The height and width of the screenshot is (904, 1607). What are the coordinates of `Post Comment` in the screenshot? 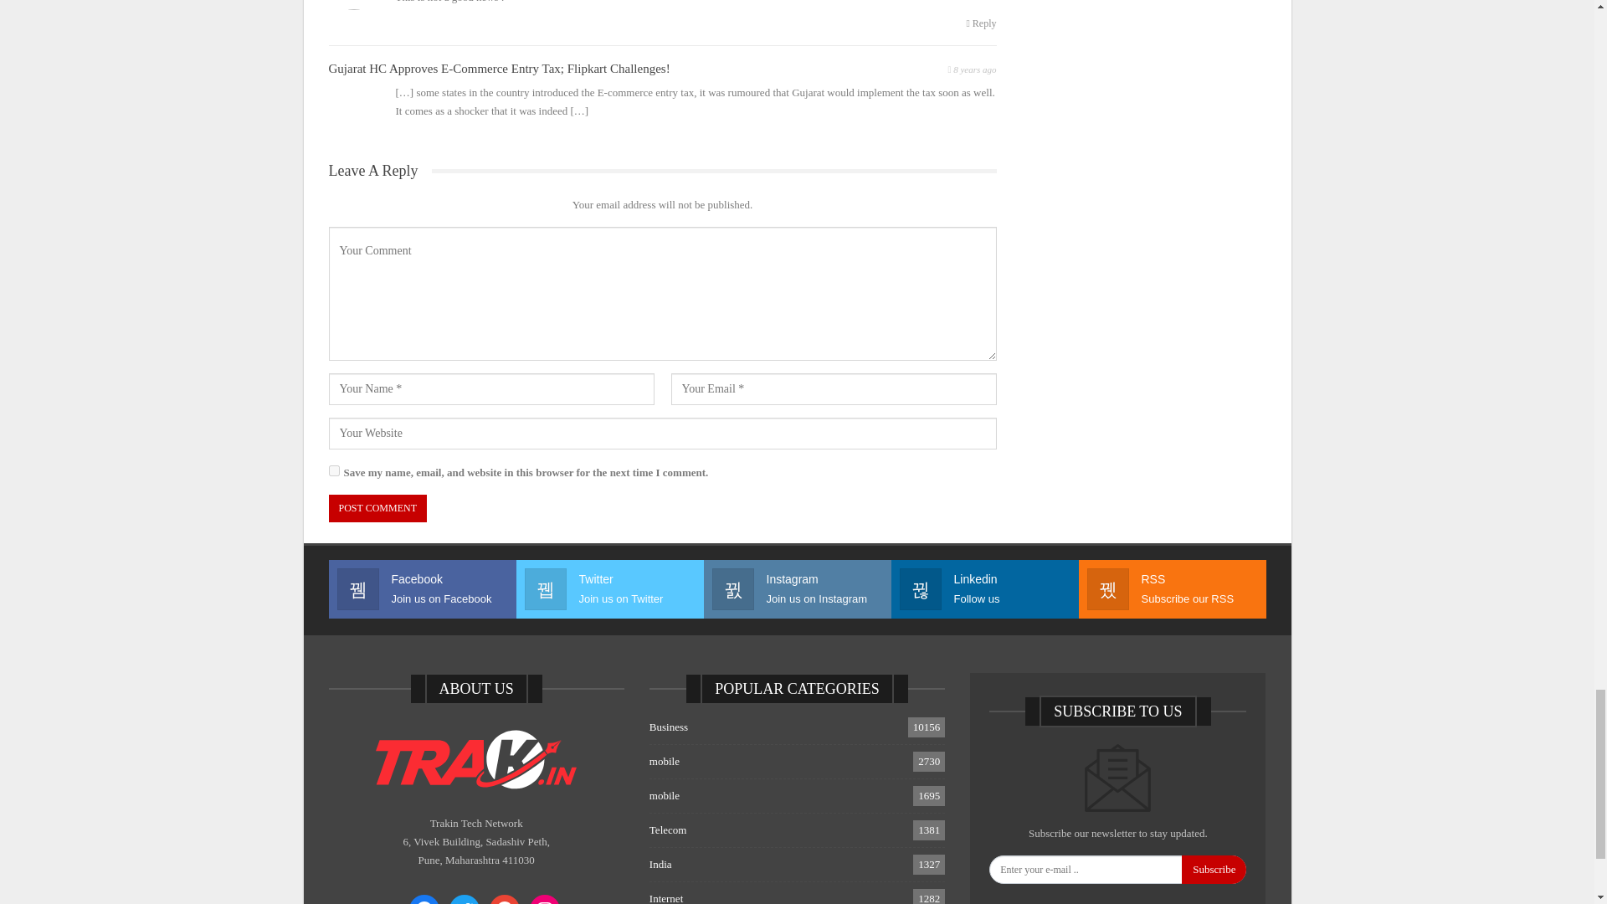 It's located at (377, 508).